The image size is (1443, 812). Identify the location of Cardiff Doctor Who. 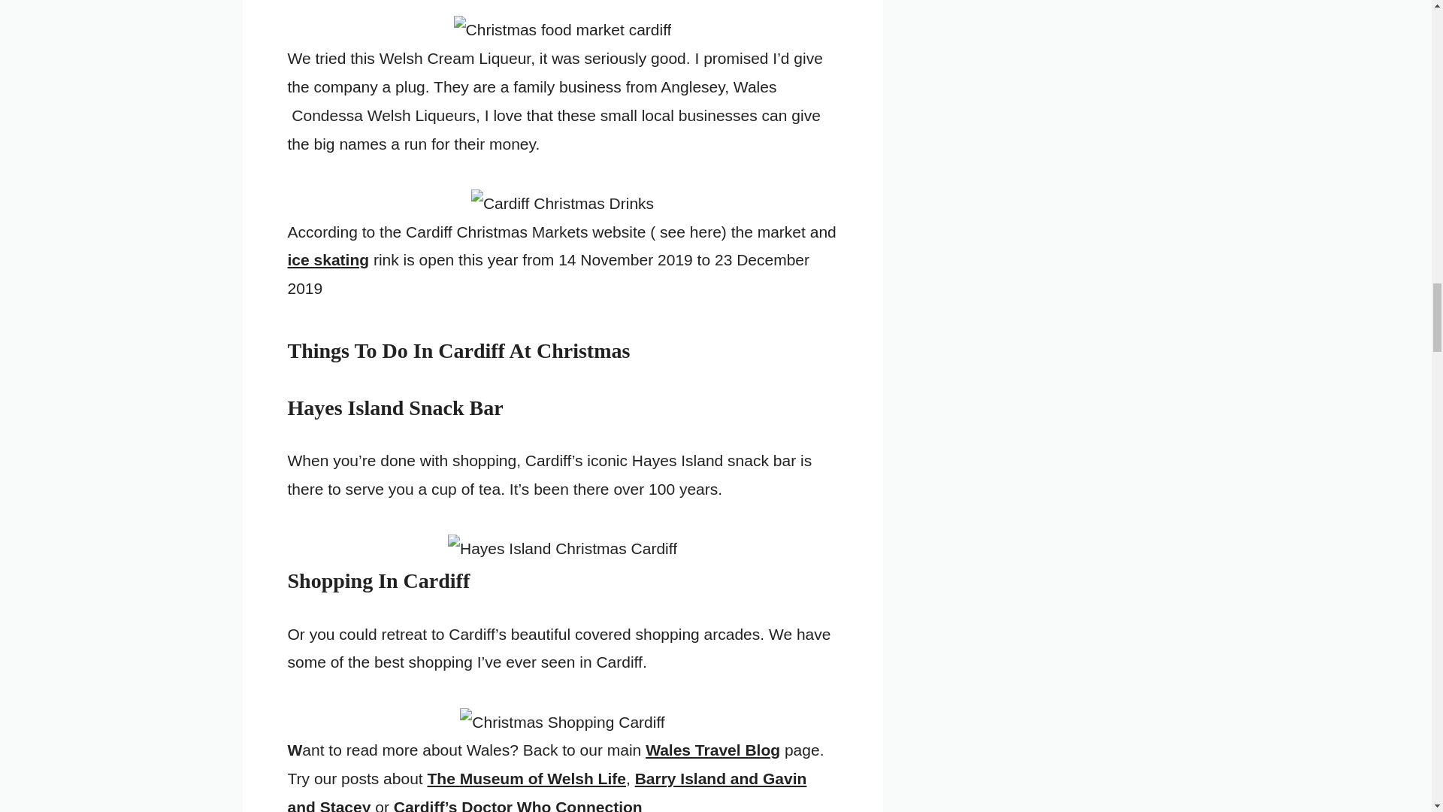
(518, 804).